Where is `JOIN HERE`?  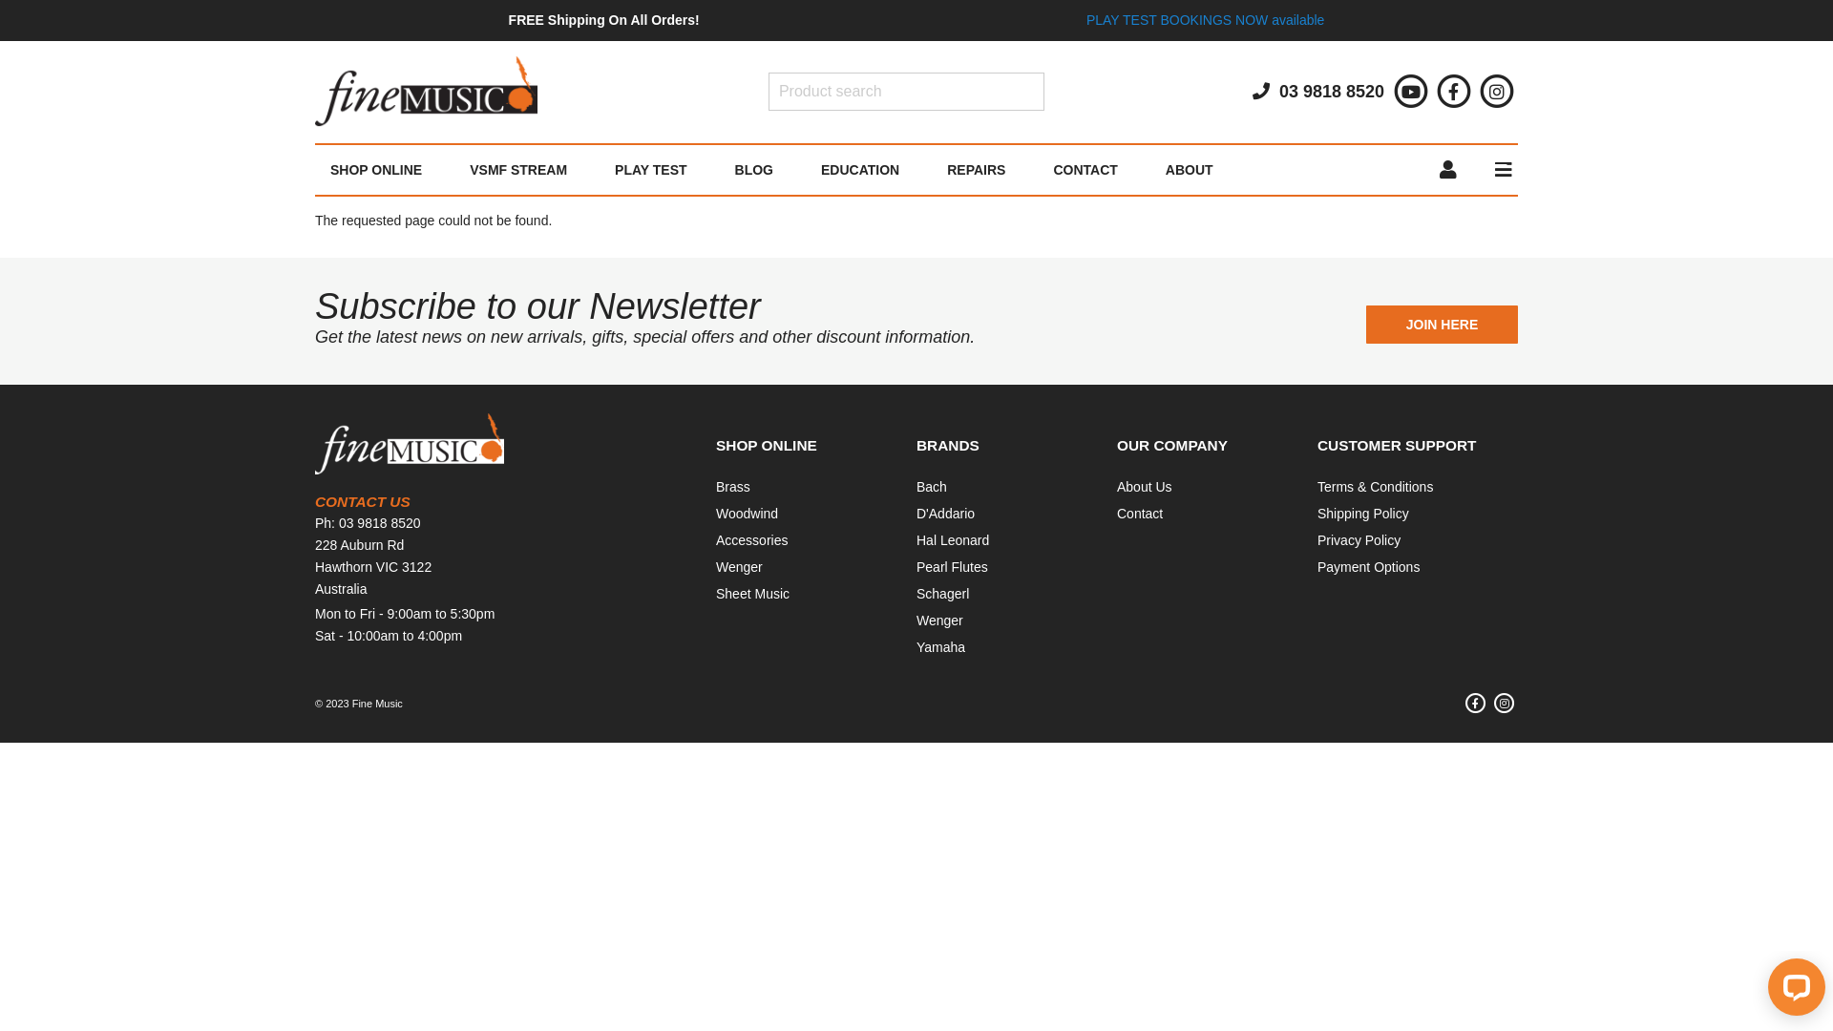
JOIN HERE is located at coordinates (1442, 325).